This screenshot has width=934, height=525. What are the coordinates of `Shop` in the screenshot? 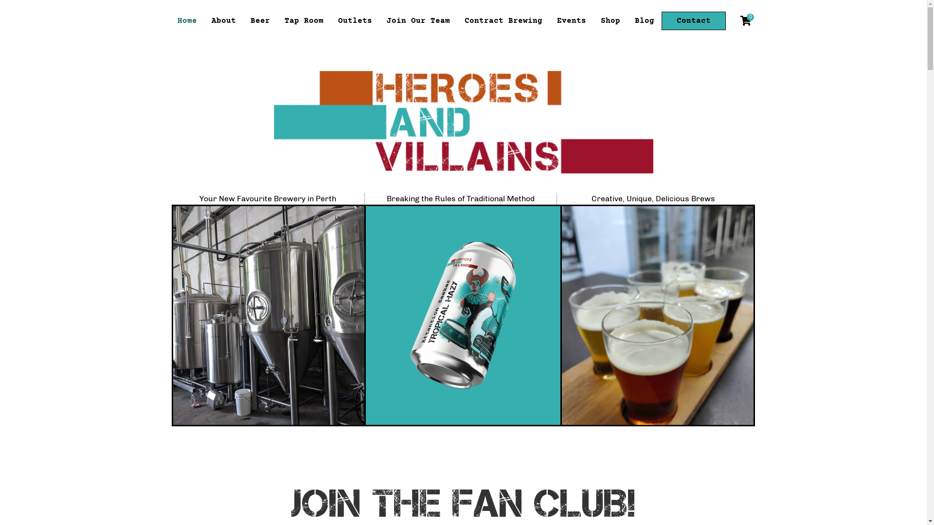 It's located at (611, 21).